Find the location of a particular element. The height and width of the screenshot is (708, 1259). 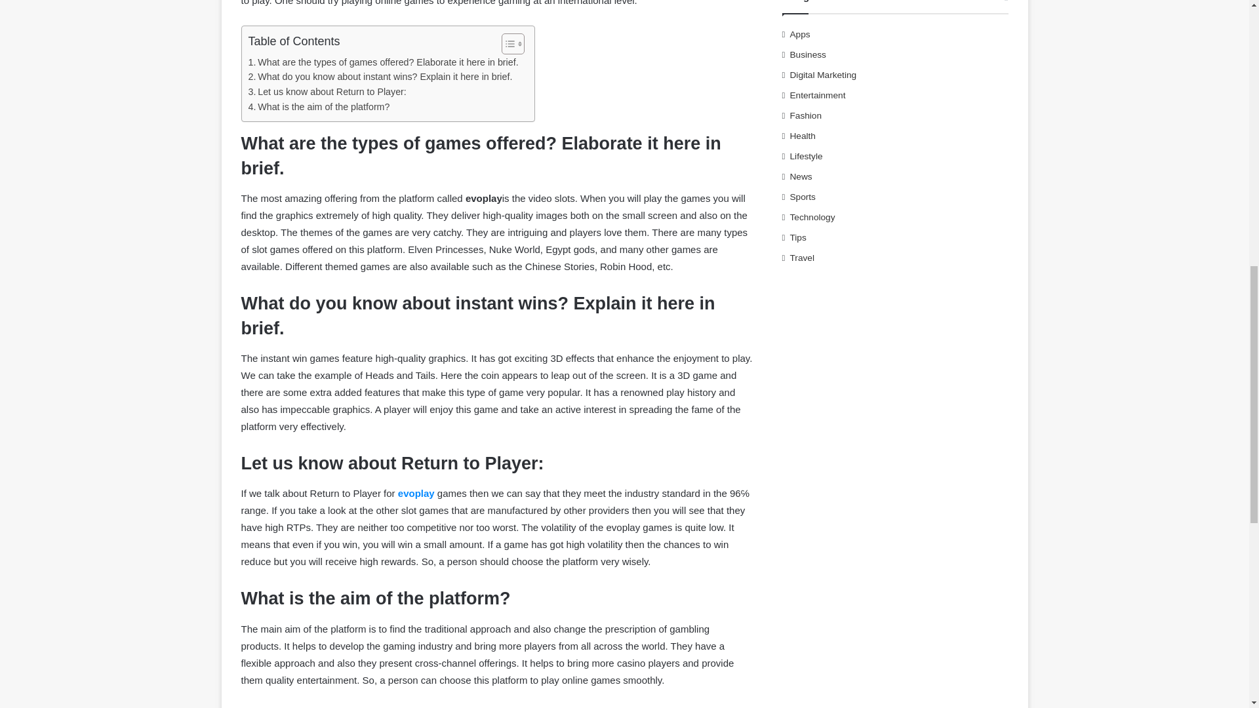

Let us know about Return to Player: is located at coordinates (327, 92).